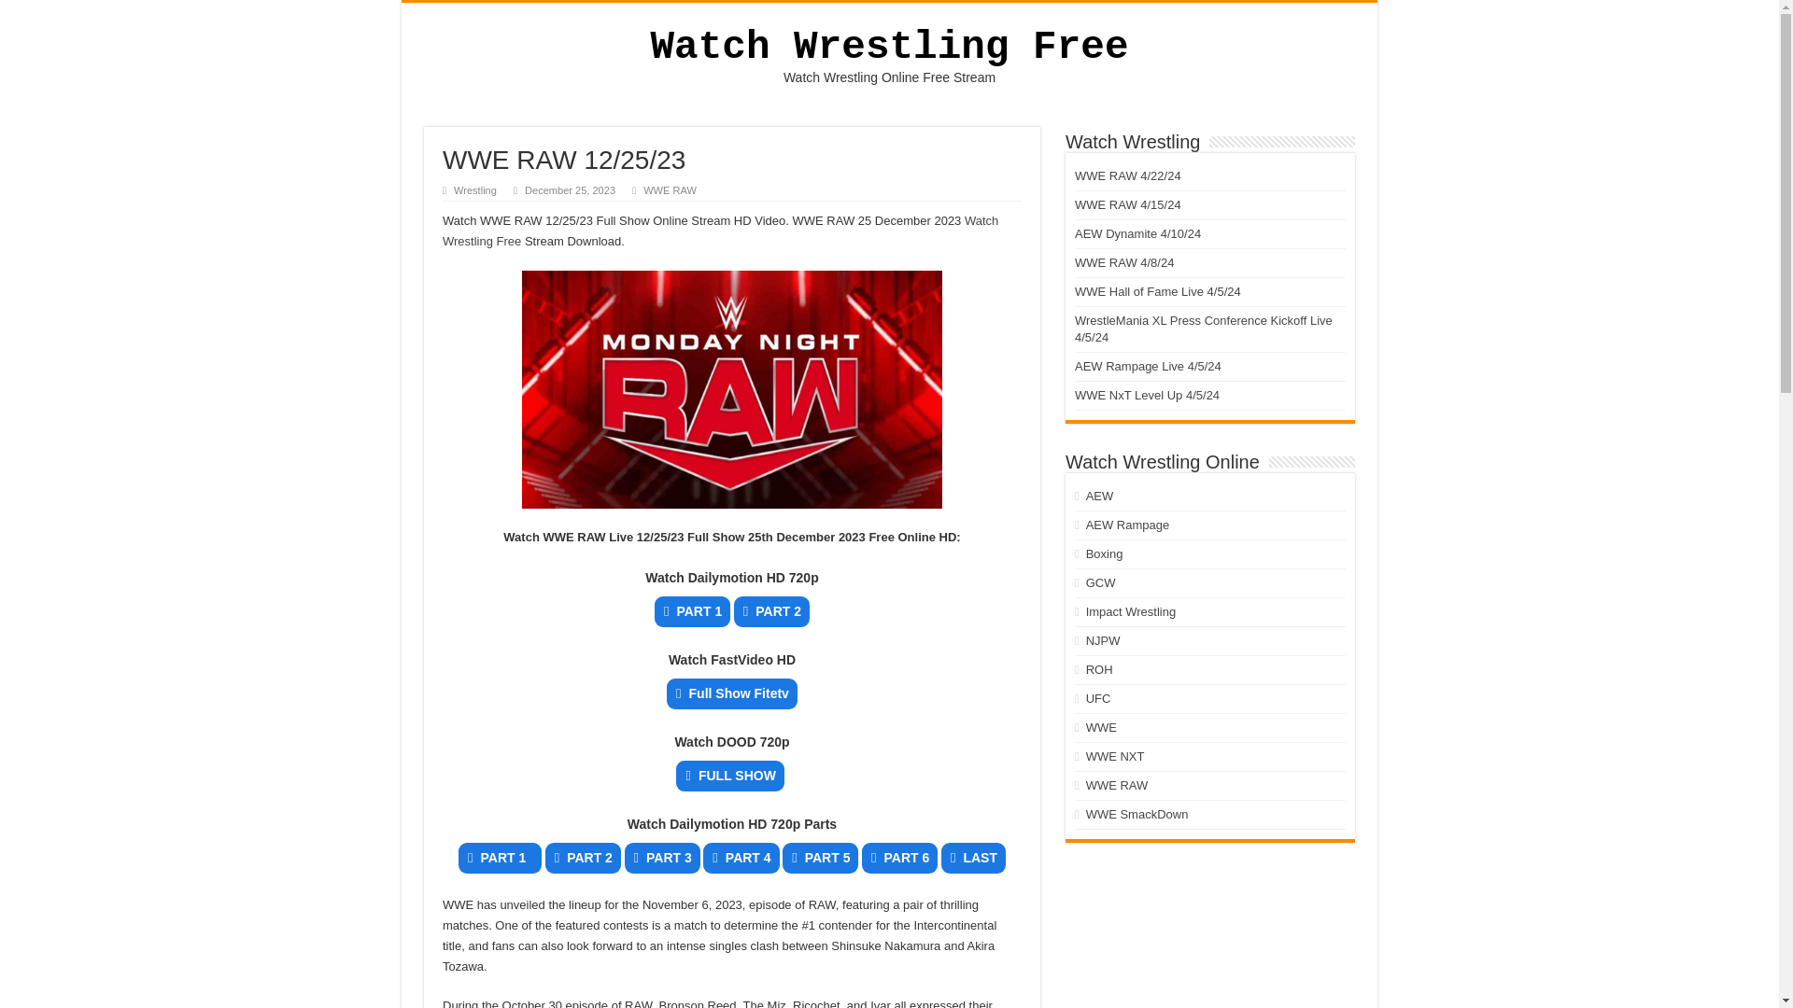 The width and height of the screenshot is (1793, 1008). I want to click on PART 6, so click(900, 858).